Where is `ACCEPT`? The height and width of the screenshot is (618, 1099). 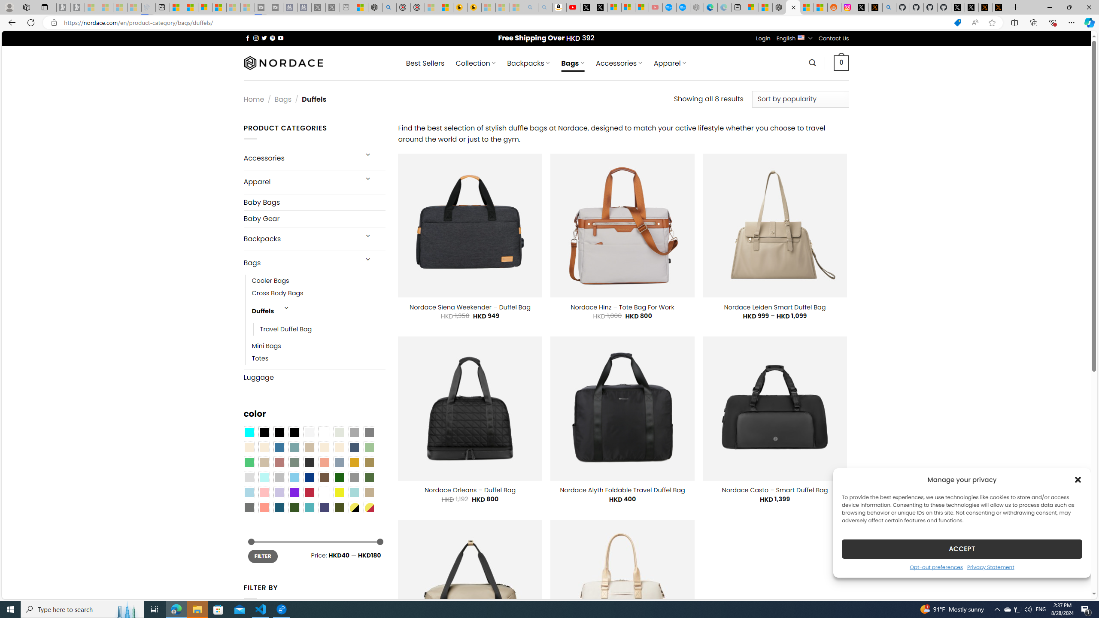 ACCEPT is located at coordinates (962, 548).